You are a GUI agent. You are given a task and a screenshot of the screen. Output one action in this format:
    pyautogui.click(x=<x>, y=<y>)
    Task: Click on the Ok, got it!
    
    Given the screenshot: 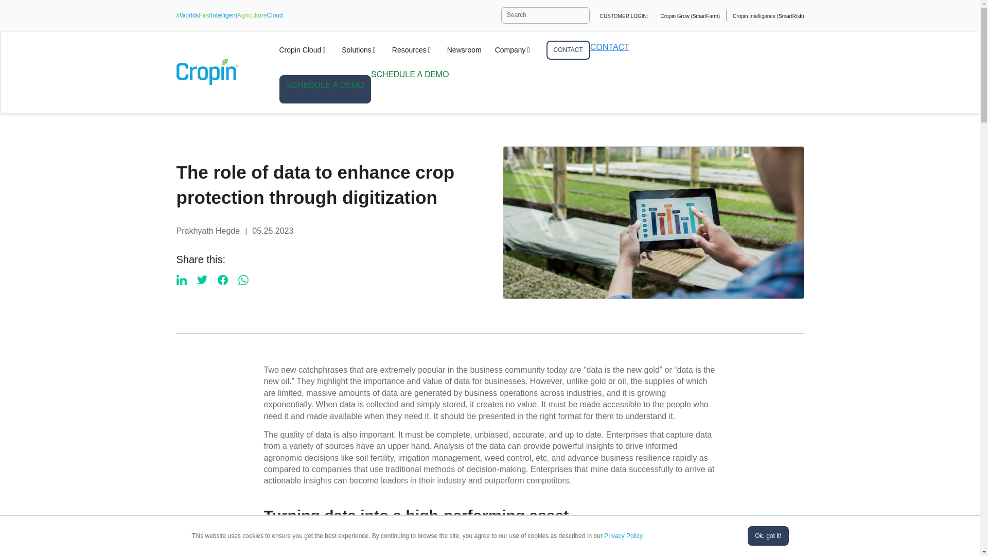 What is the action you would take?
    pyautogui.click(x=768, y=535)
    